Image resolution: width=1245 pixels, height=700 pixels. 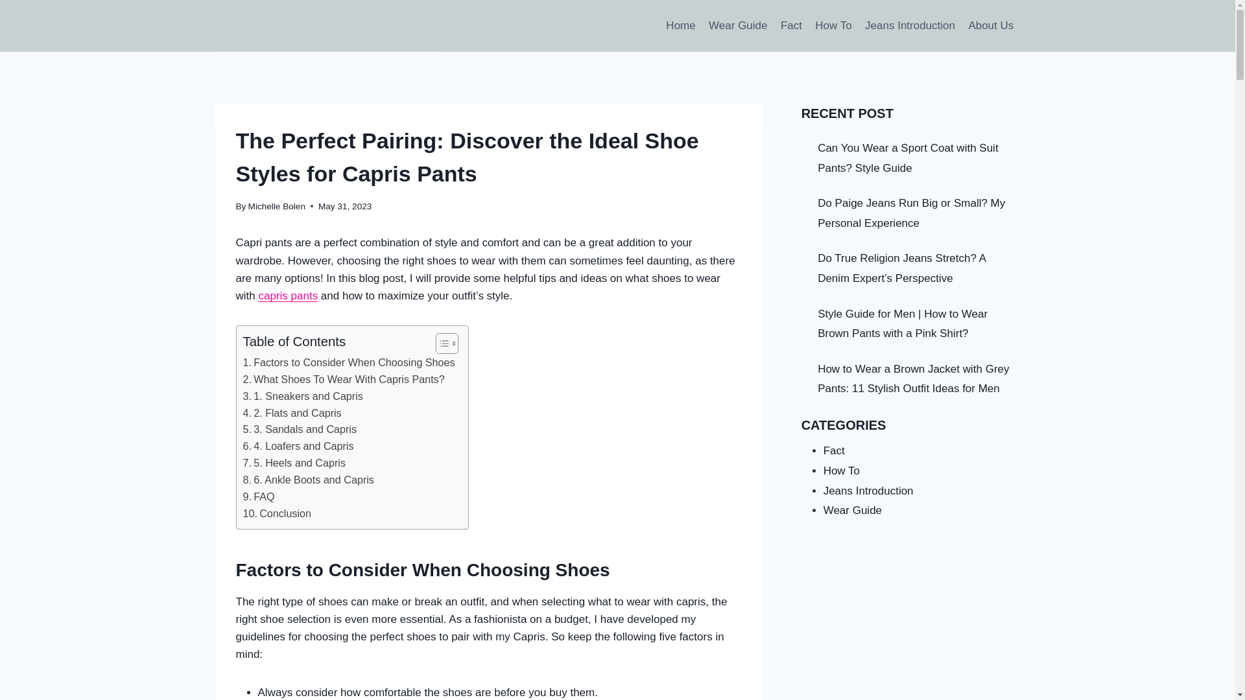 What do you see at coordinates (287, 296) in the screenshot?
I see `capris pants` at bounding box center [287, 296].